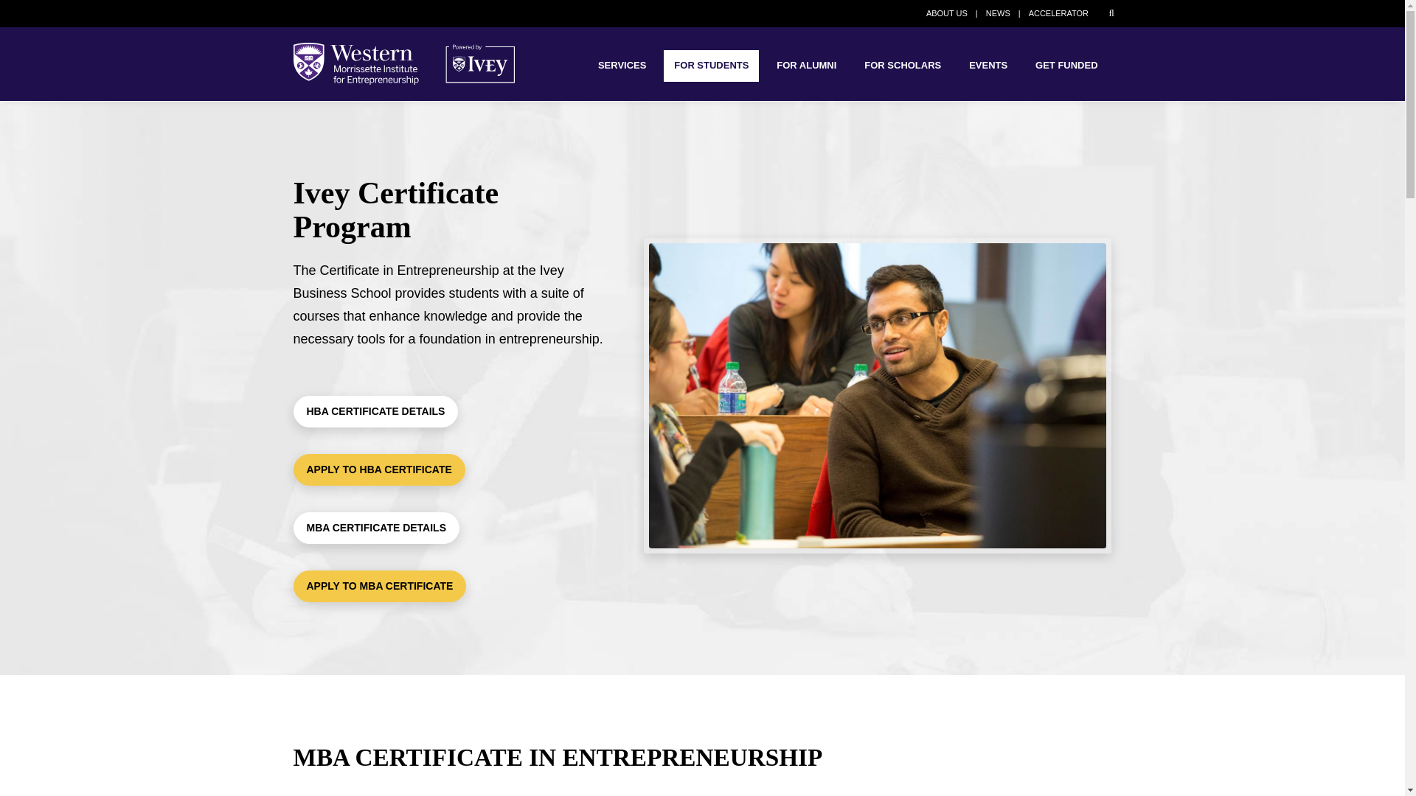  Describe the element at coordinates (622, 66) in the screenshot. I see `Services Links` at that location.